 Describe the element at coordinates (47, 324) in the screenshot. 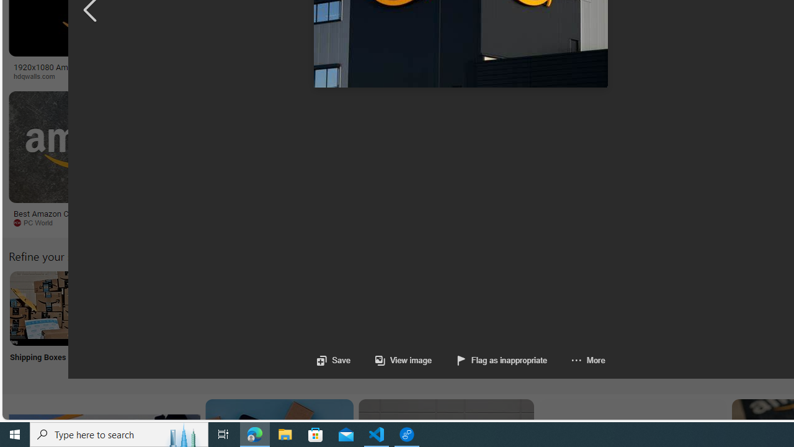

I see `Amazon Shipping Boxes Shipping Boxes` at that location.